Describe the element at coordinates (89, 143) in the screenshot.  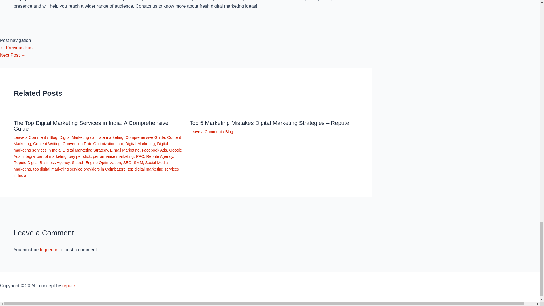
I see `Conversion Rate Optimization` at that location.